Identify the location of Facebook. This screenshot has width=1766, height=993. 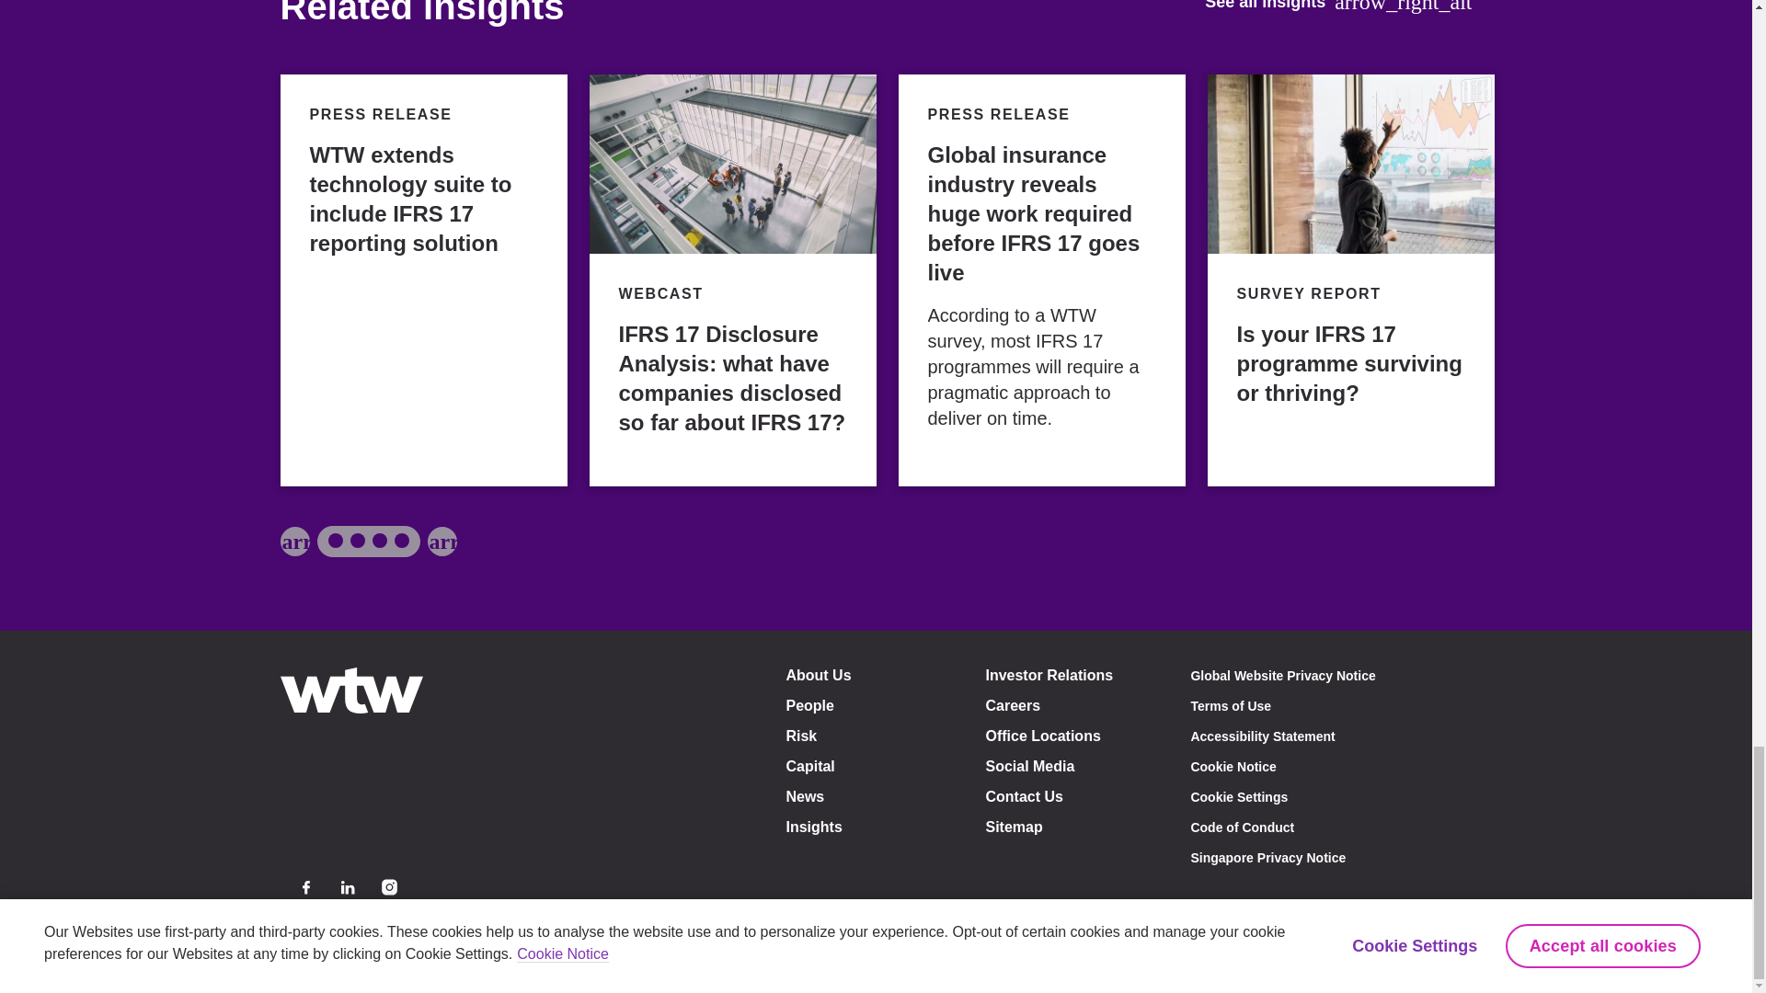
(305, 887).